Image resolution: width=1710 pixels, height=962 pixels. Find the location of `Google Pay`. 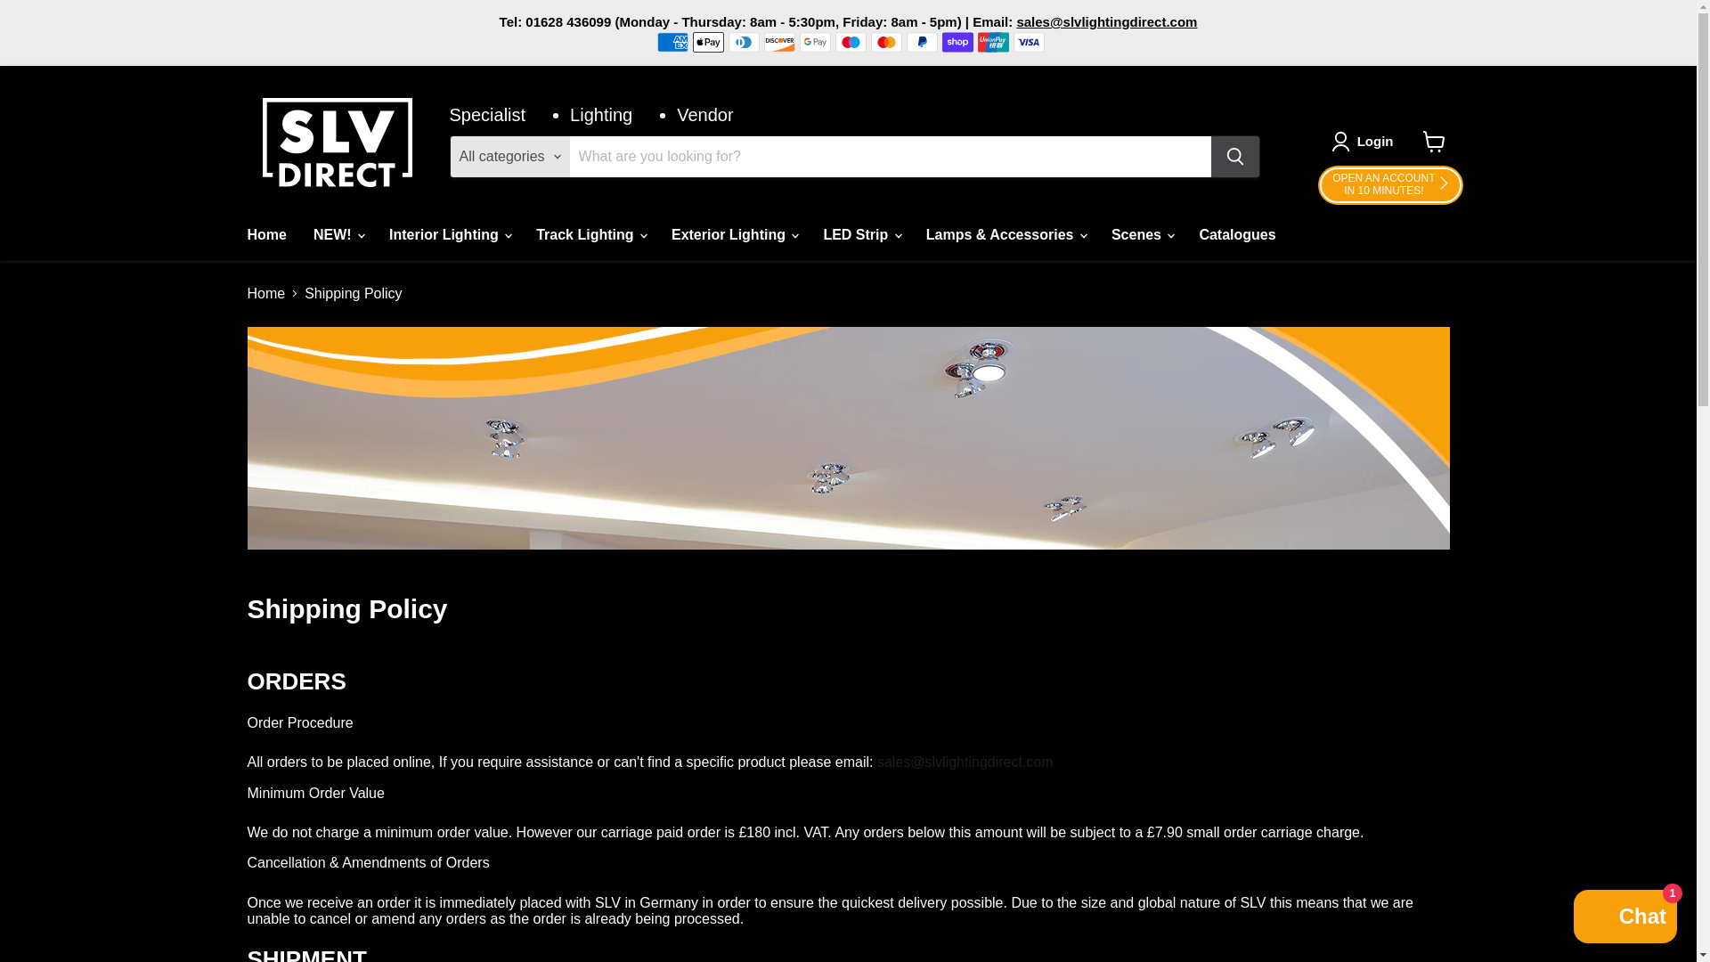

Google Pay is located at coordinates (1389, 185).